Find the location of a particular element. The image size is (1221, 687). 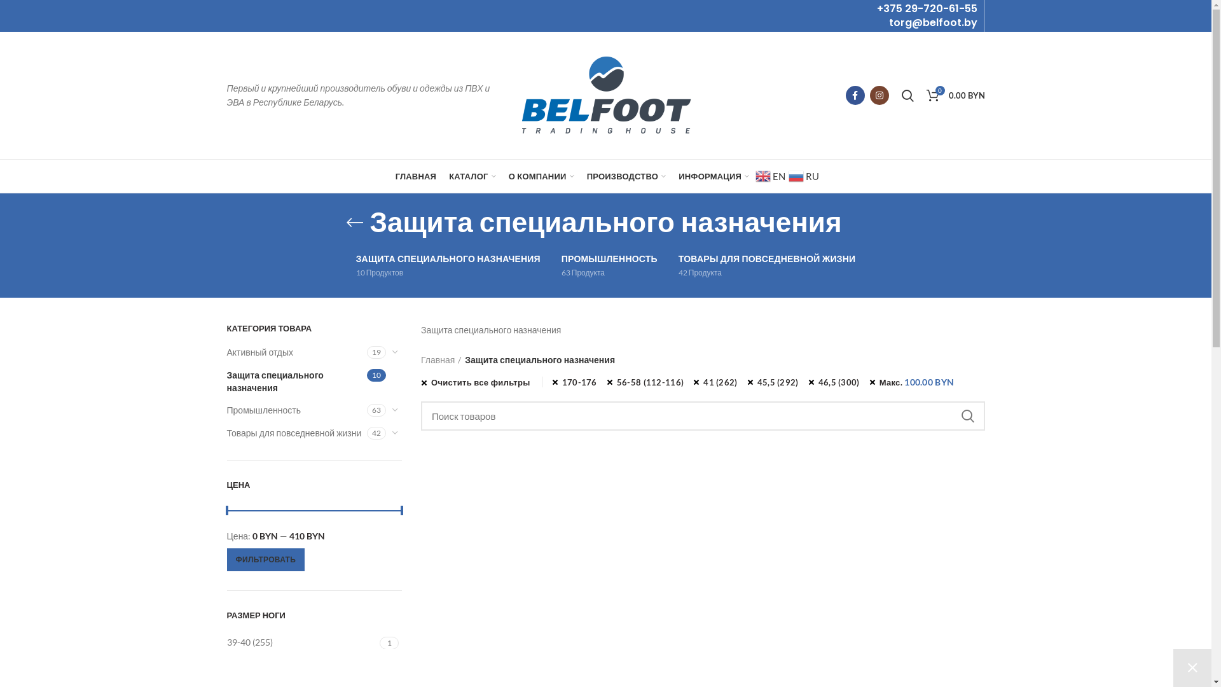

EN is located at coordinates (772, 176).